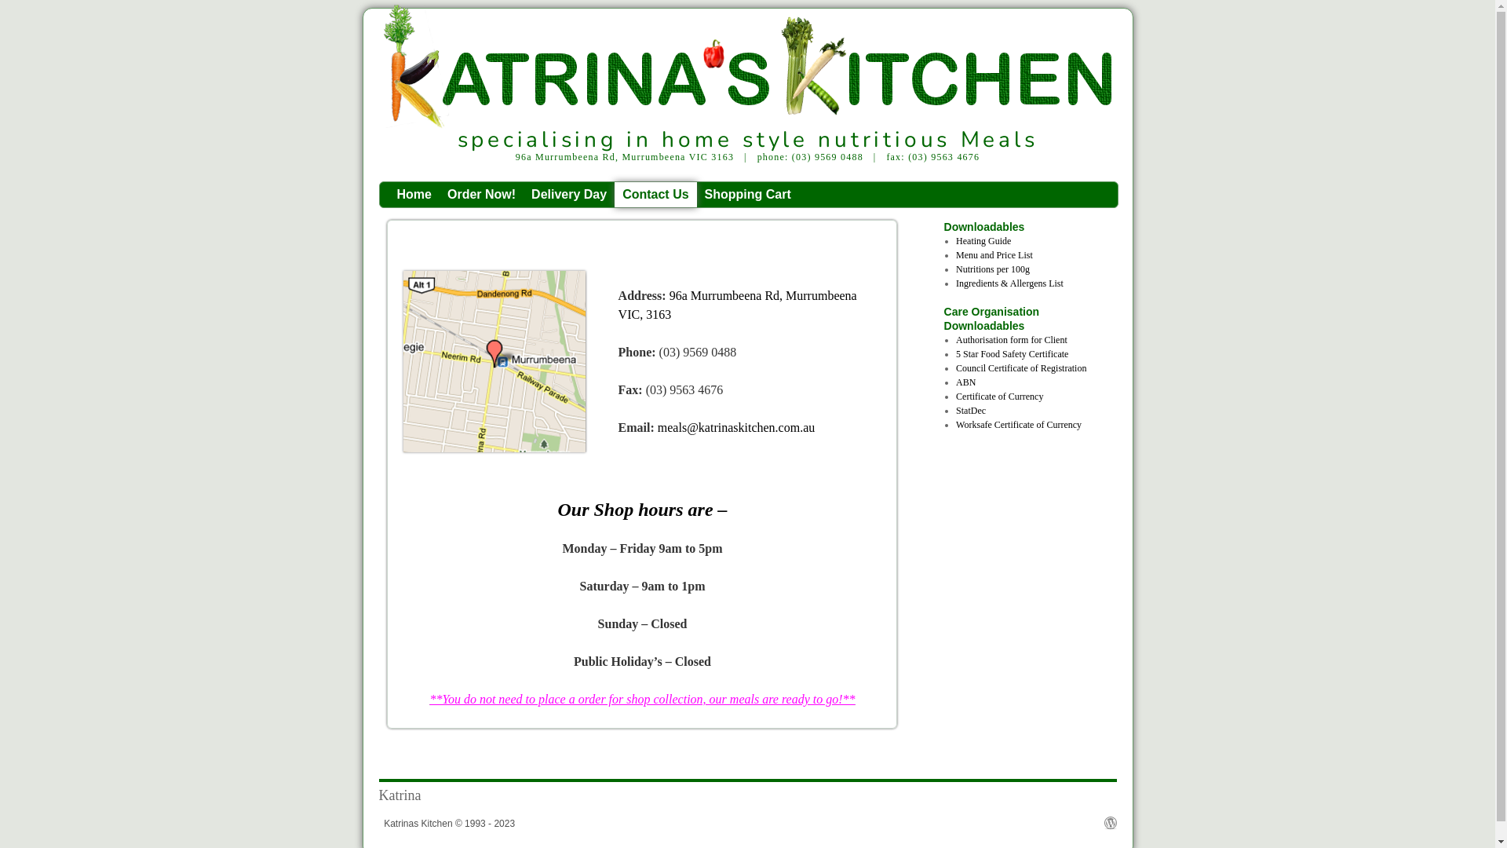 The height and width of the screenshot is (848, 1507). I want to click on Order Now!, so click(482, 195).